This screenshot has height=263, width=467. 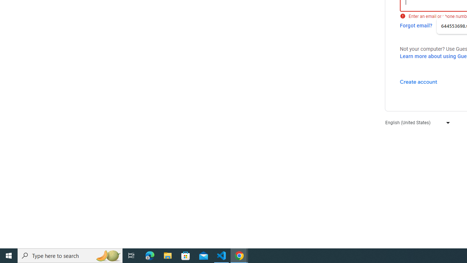 What do you see at coordinates (416, 123) in the screenshot?
I see `English (United States)` at bounding box center [416, 123].